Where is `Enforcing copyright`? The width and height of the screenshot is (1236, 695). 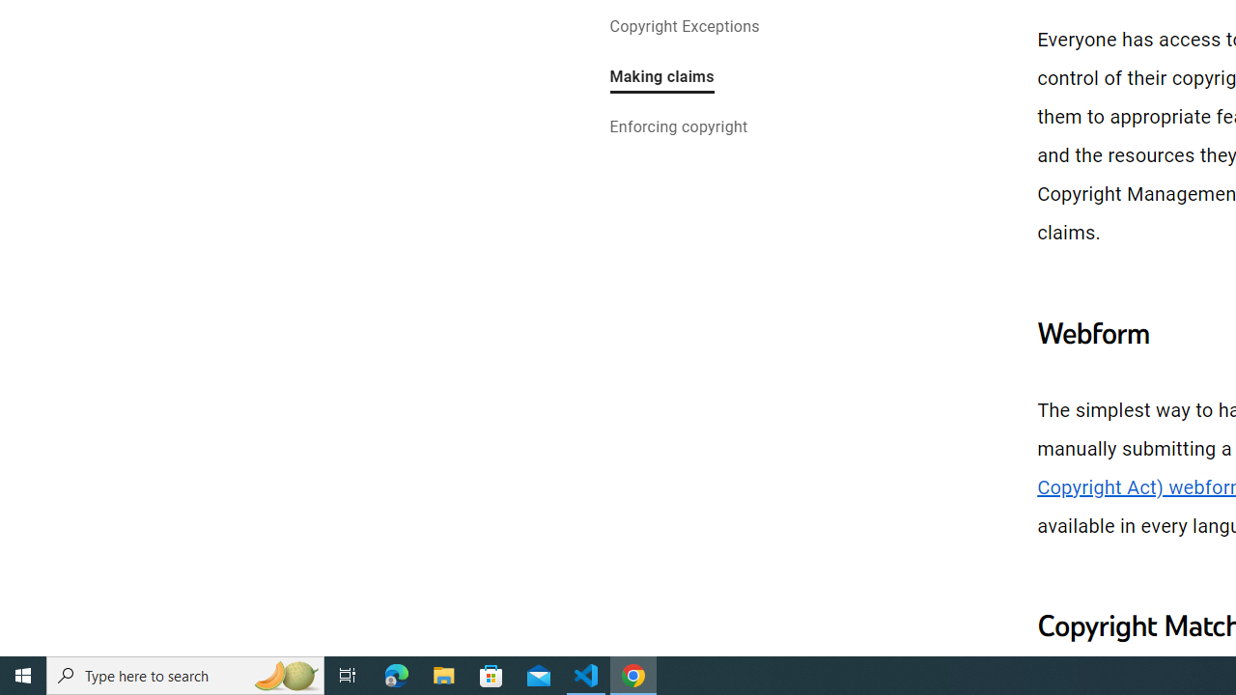
Enforcing copyright is located at coordinates (678, 129).